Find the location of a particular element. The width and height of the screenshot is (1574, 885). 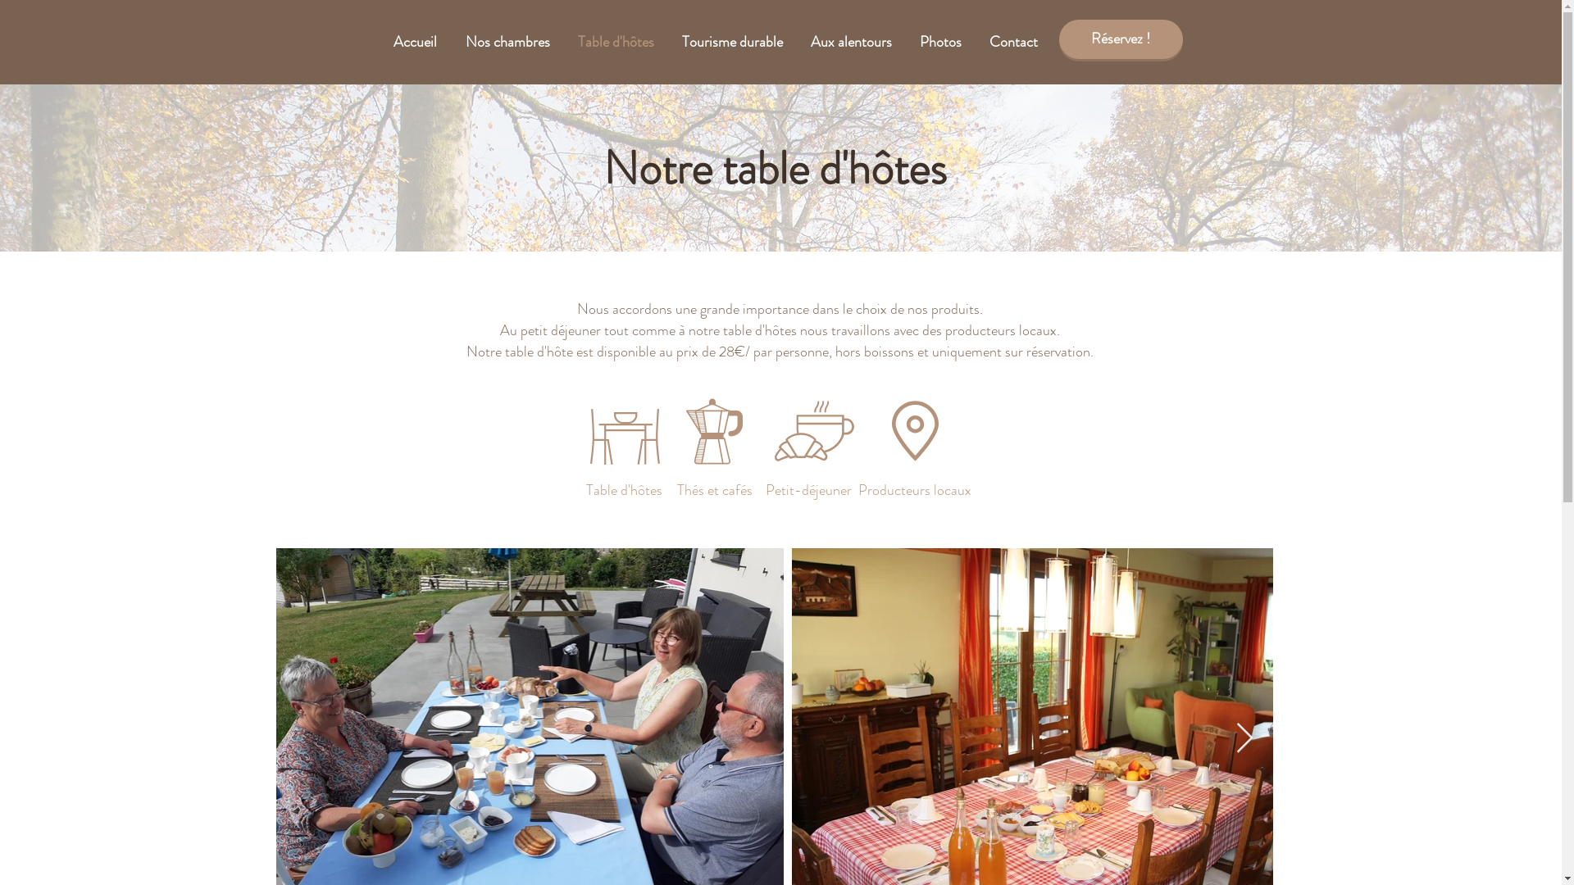

Nos chambres is located at coordinates (507, 43).